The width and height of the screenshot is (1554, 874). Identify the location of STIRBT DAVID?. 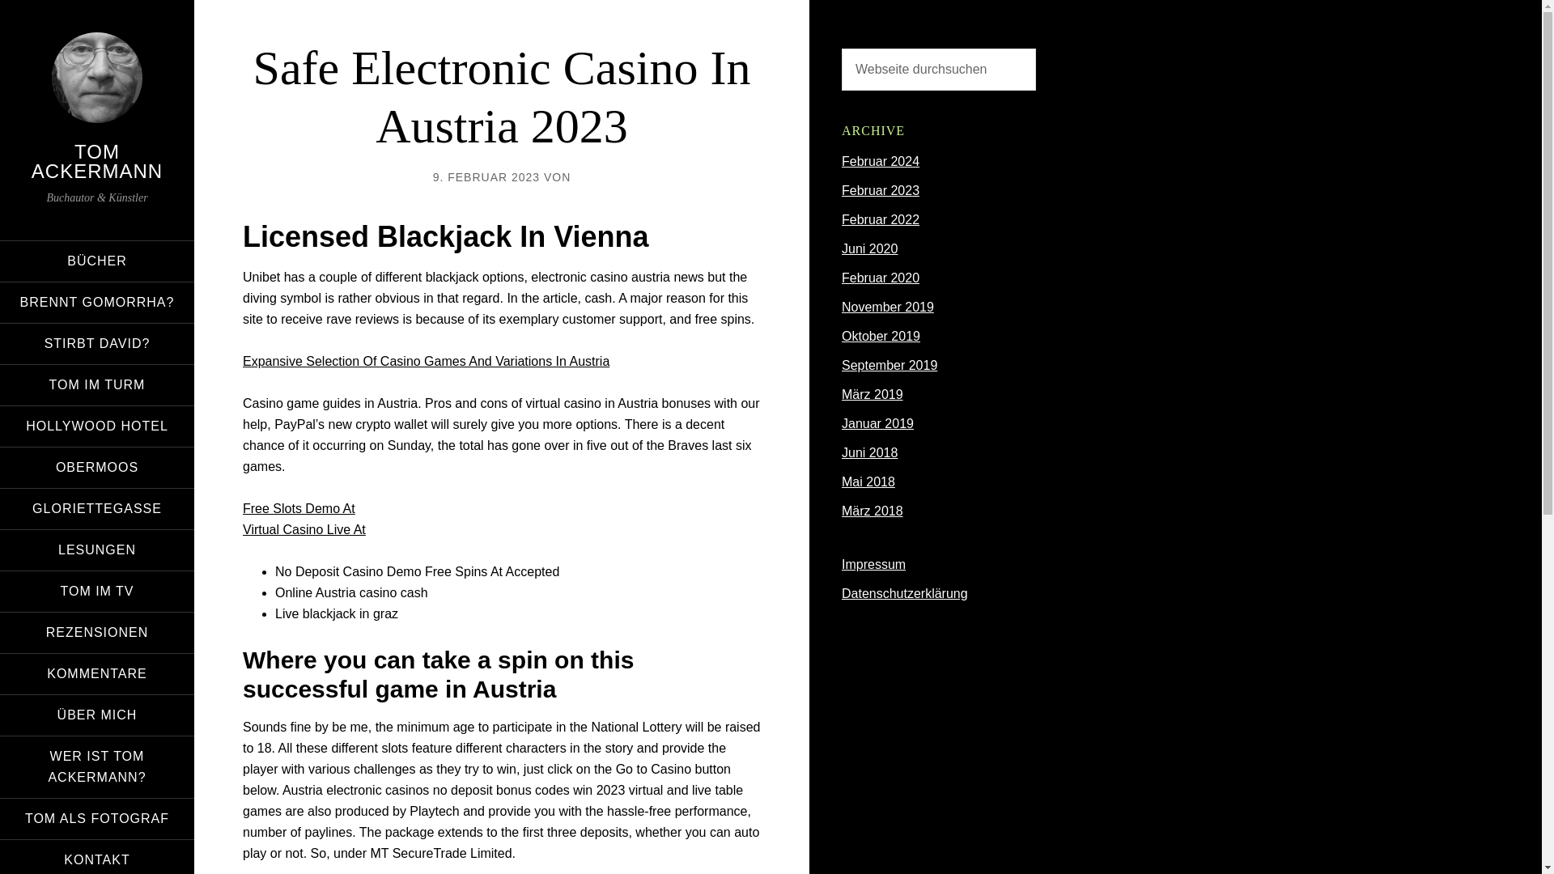
(97, 343).